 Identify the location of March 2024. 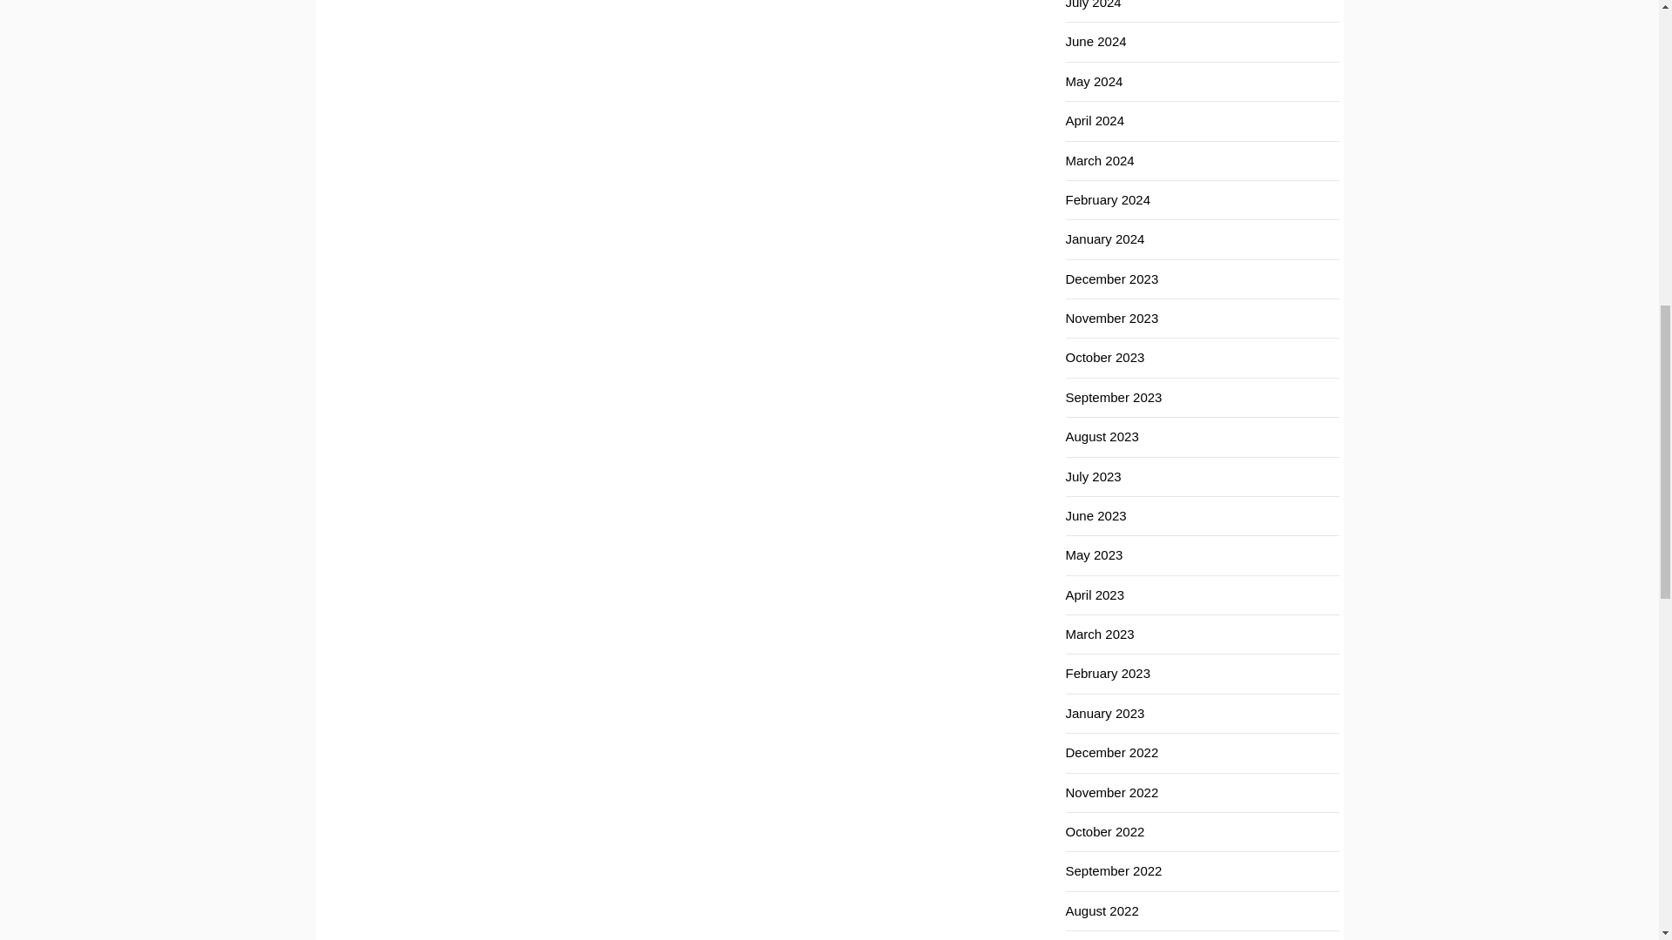
(1101, 160).